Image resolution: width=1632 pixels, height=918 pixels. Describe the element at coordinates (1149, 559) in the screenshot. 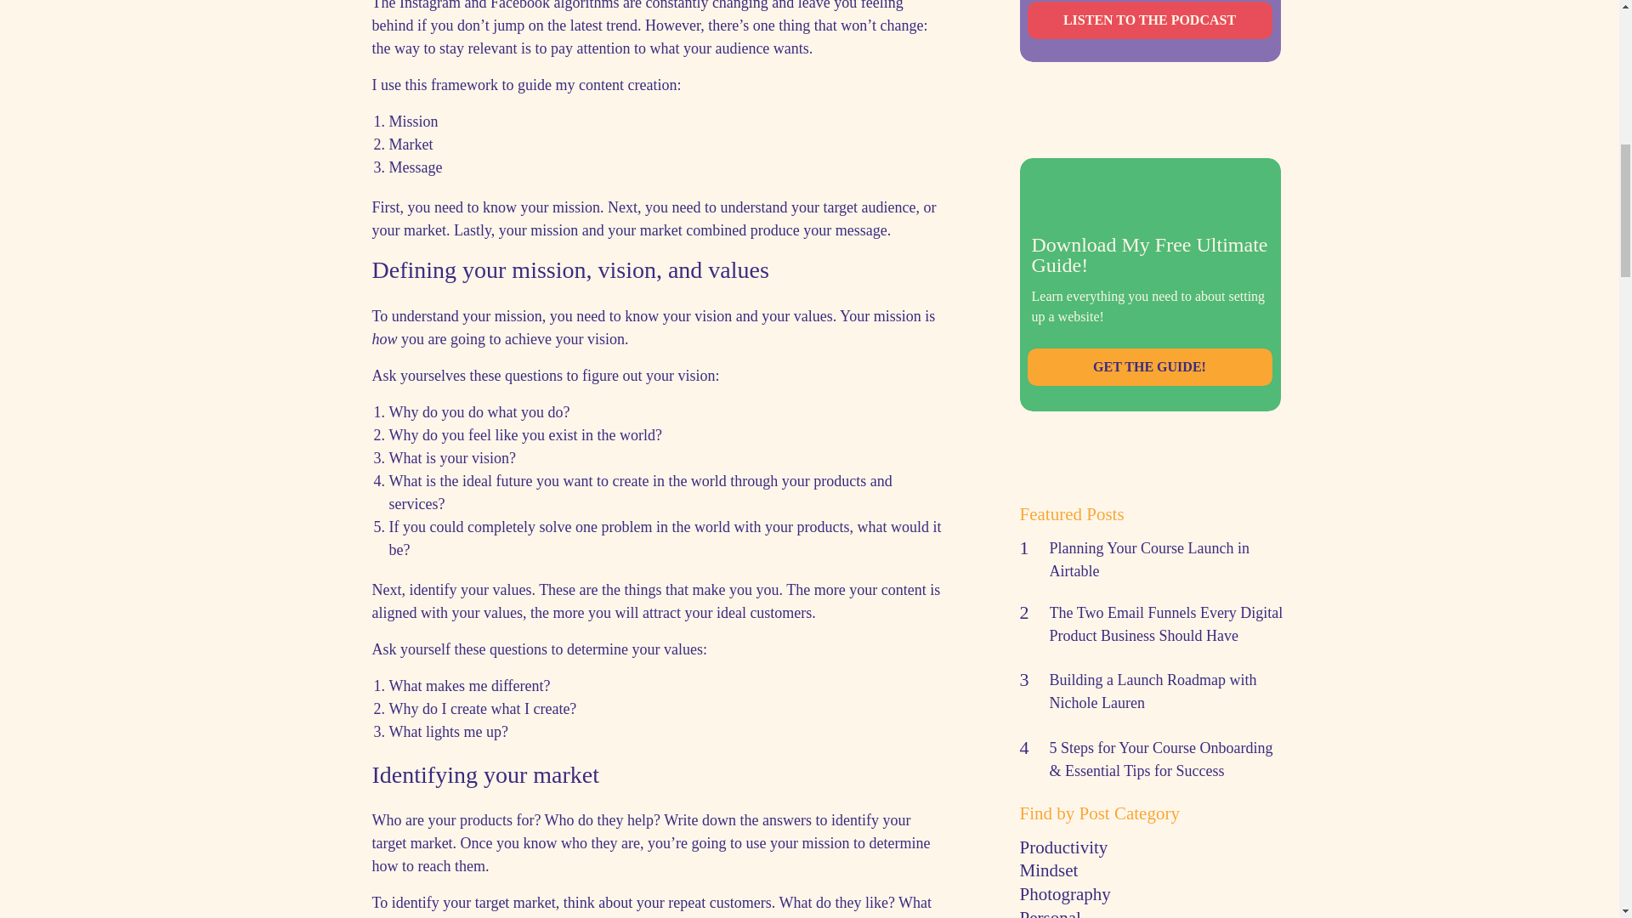

I see `Planning Your Course Launch in Airtable` at that location.